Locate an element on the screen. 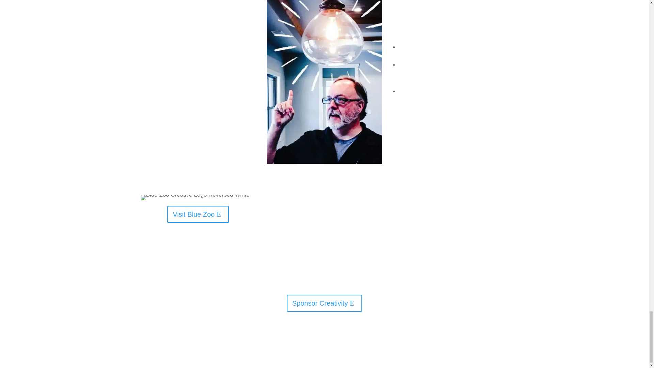 The width and height of the screenshot is (654, 368). Follow on LinkedIn is located at coordinates (317, 335).